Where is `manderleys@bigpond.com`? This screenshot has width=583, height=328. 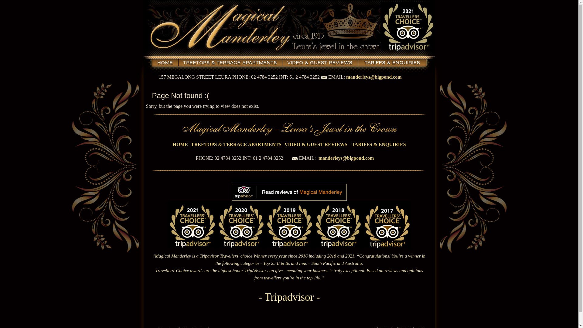 manderleys@bigpond.com is located at coordinates (374, 77).